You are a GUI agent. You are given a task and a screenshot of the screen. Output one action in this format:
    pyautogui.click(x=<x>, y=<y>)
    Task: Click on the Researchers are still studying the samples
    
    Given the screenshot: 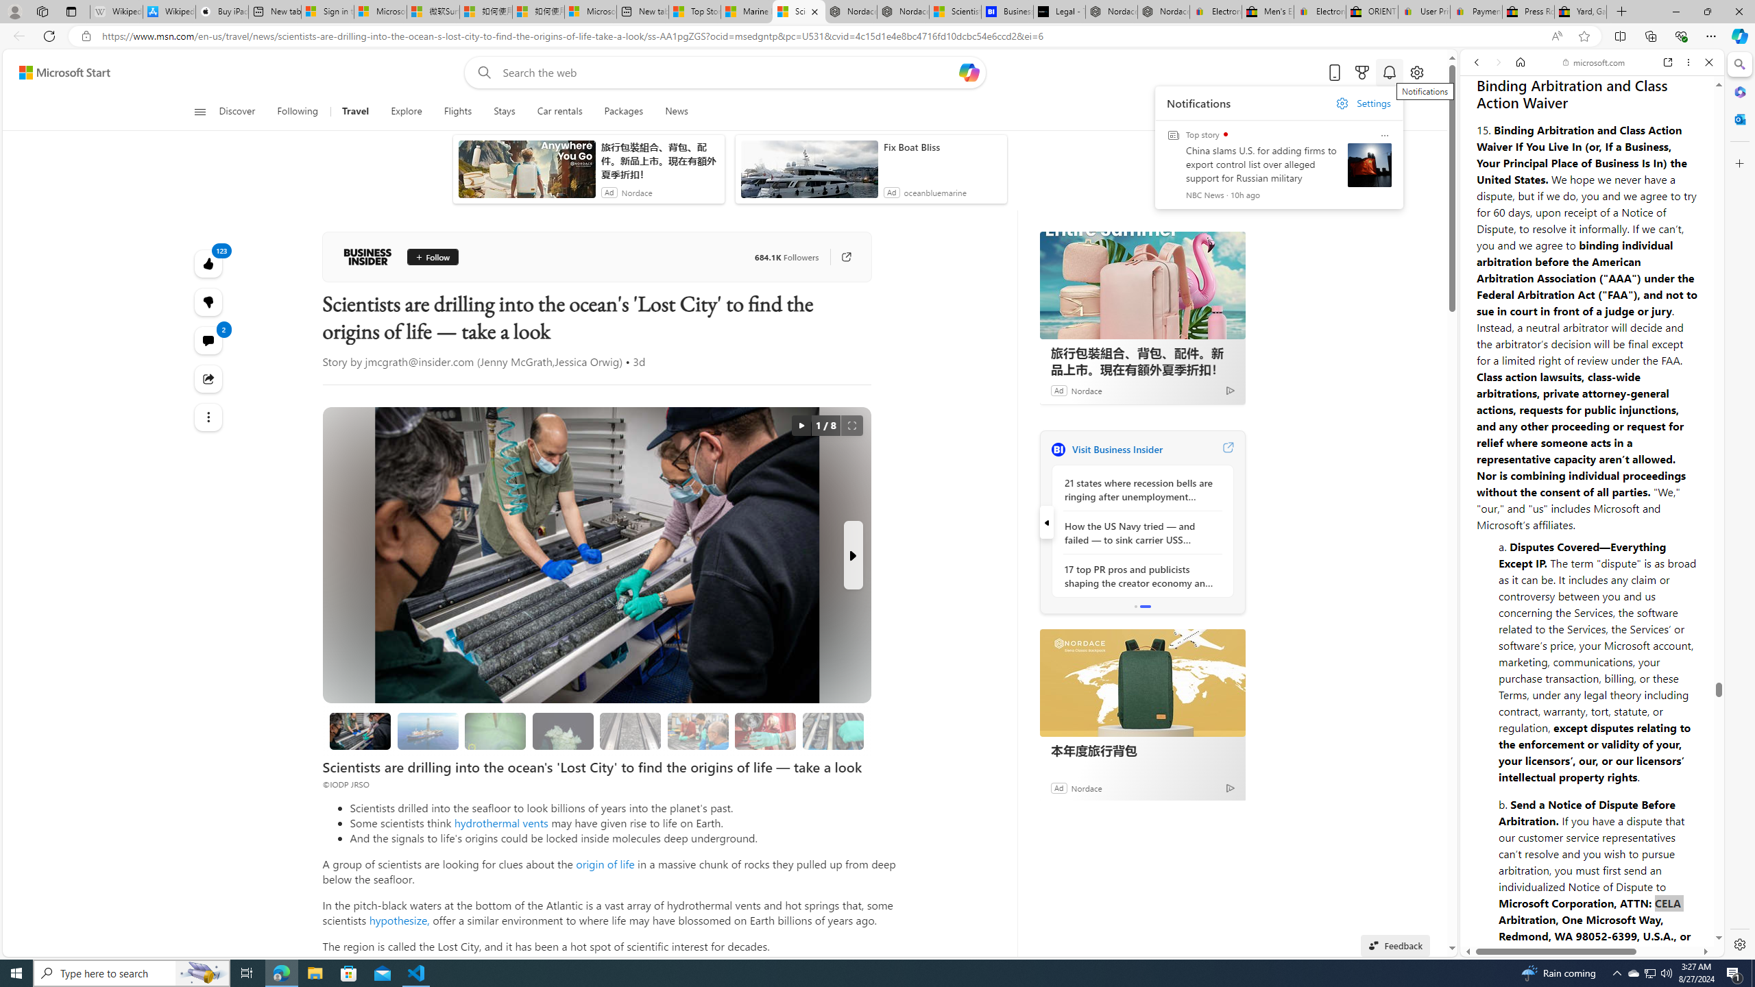 What is the action you would take?
    pyautogui.click(x=834, y=731)
    